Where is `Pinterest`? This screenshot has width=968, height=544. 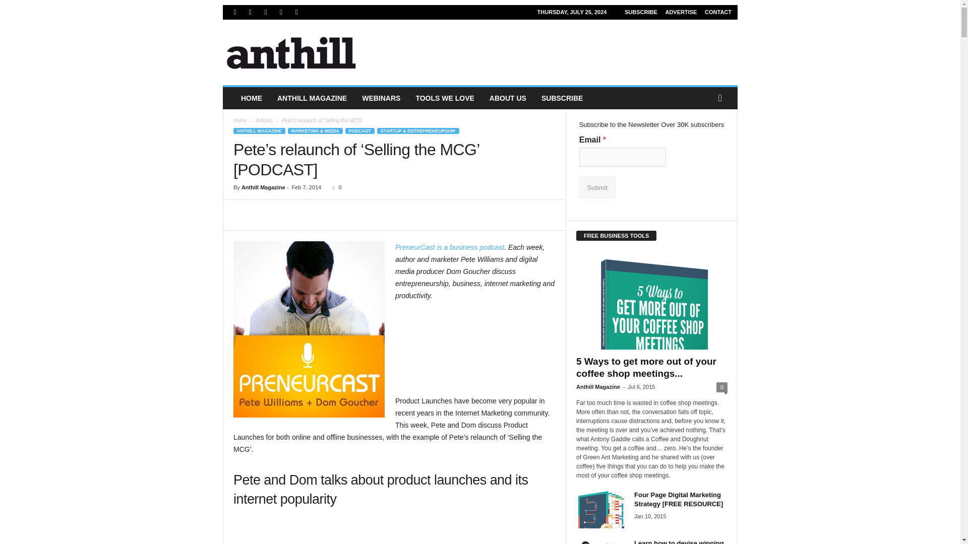
Pinterest is located at coordinates (281, 12).